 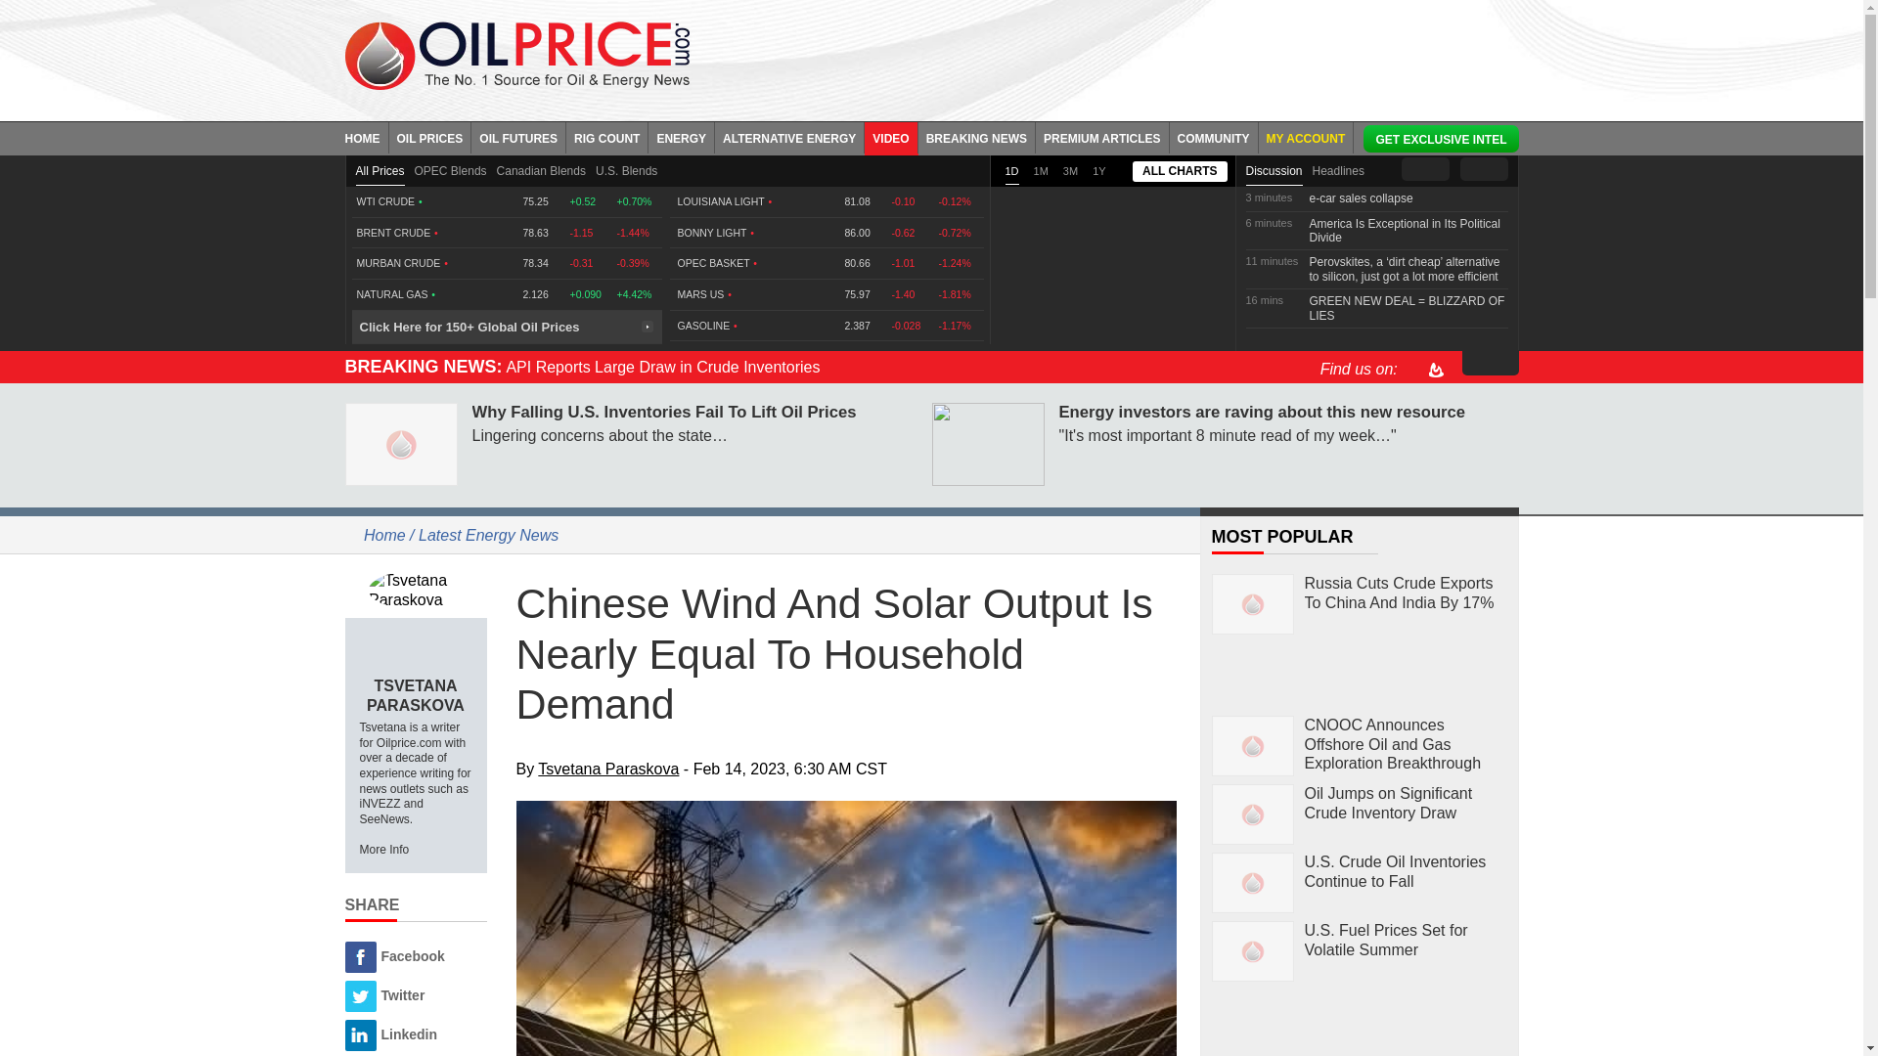 What do you see at coordinates (415, 590) in the screenshot?
I see `Tsvetana Paraskova` at bounding box center [415, 590].